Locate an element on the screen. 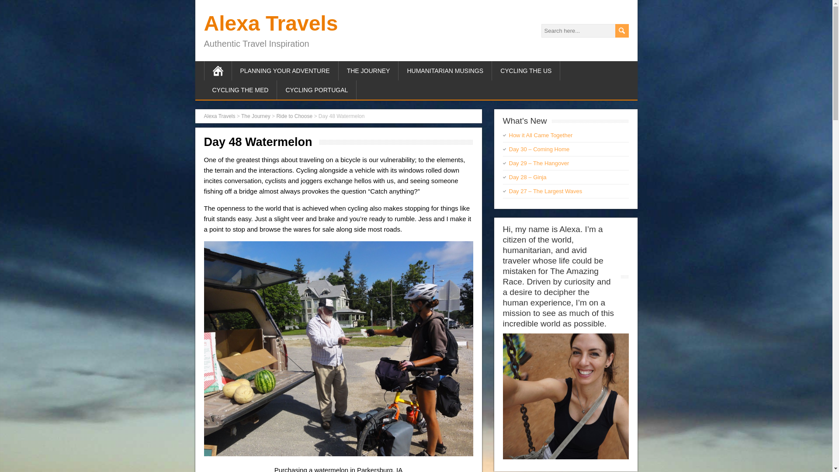  THE JOURNEY is located at coordinates (369, 71).